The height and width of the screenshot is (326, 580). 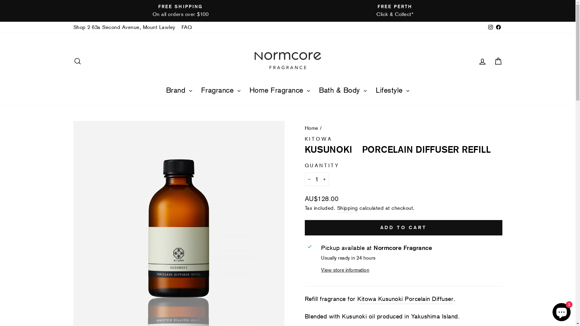 What do you see at coordinates (403, 228) in the screenshot?
I see `ADD TO CART` at bounding box center [403, 228].